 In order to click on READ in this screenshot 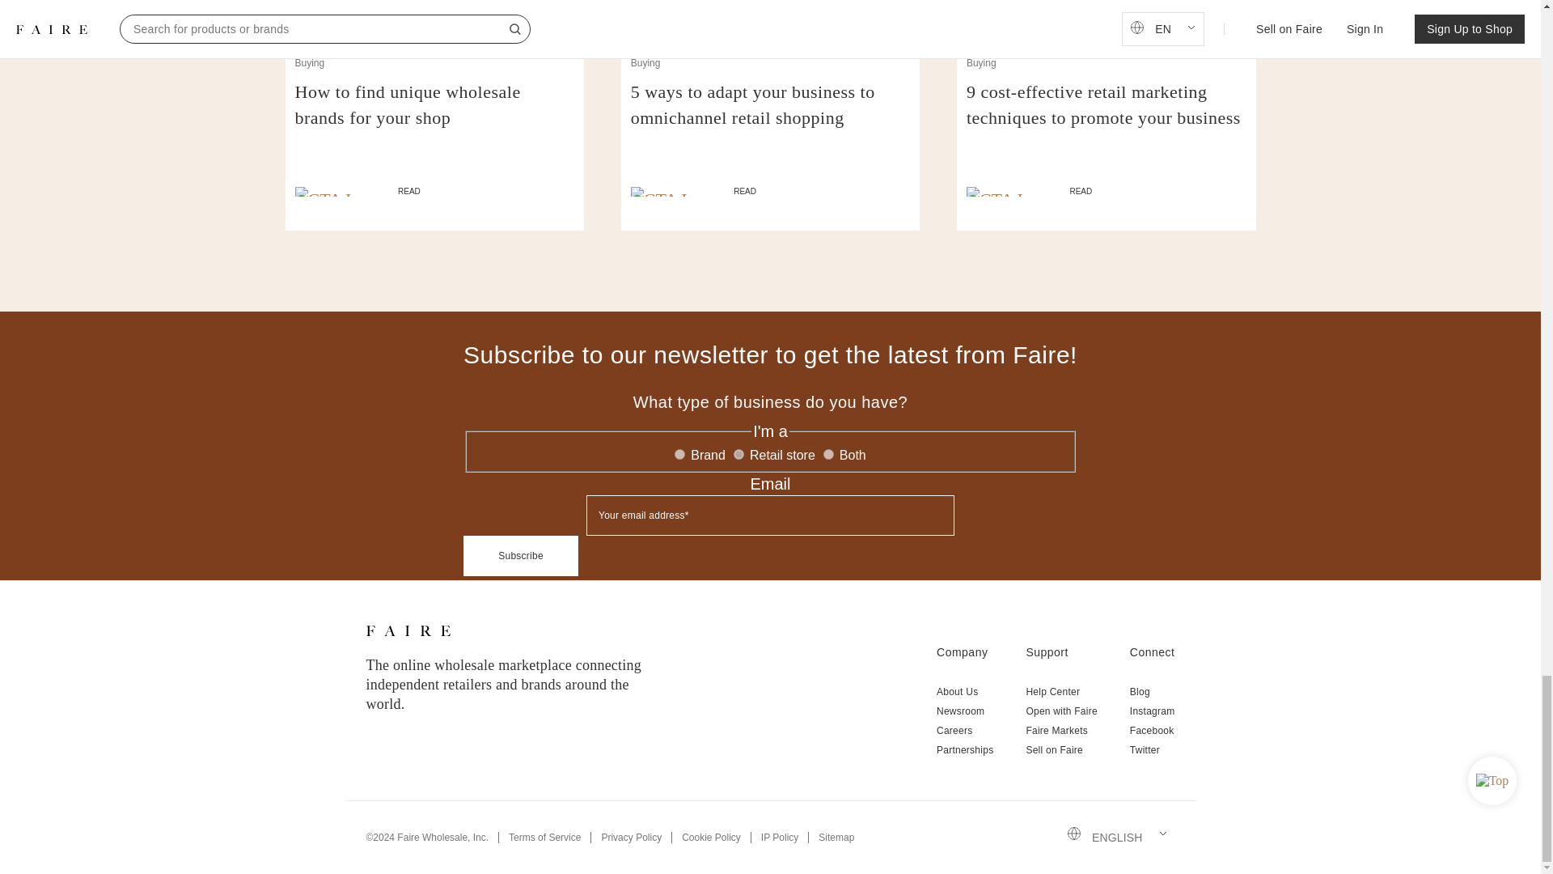, I will do `click(434, 191)`.